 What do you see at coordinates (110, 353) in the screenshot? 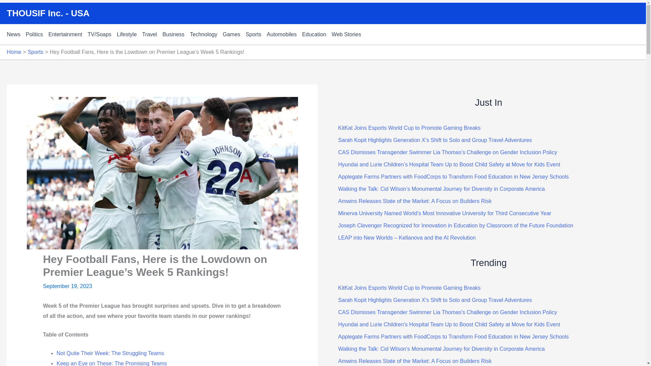
I see `Not Quite Their Week: The Struggling Teams` at bounding box center [110, 353].